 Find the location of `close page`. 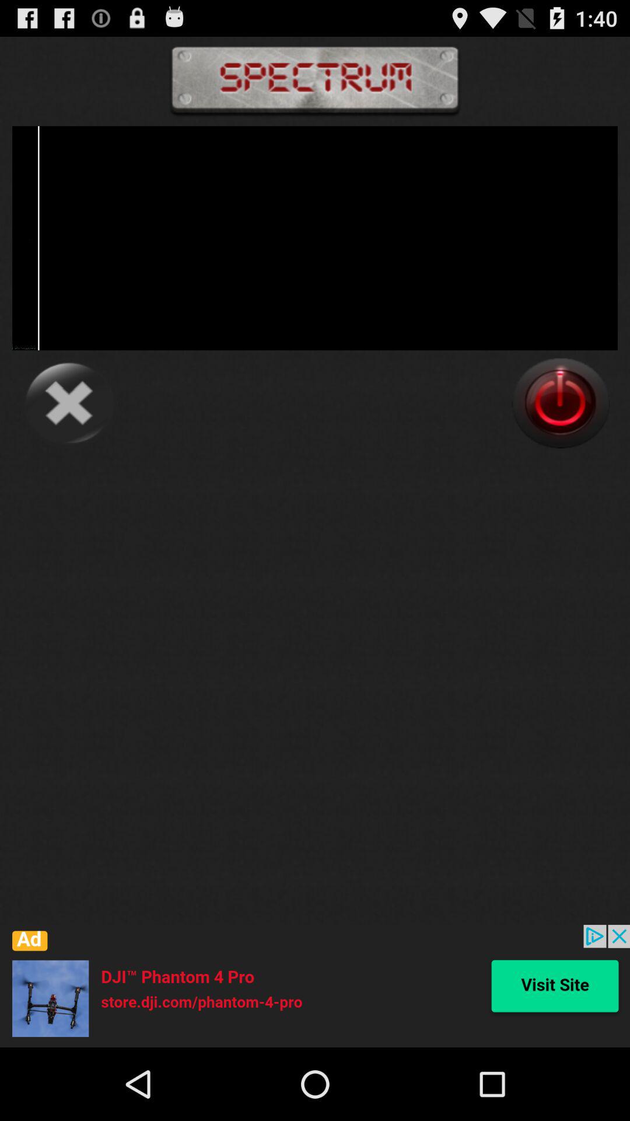

close page is located at coordinates (69, 403).